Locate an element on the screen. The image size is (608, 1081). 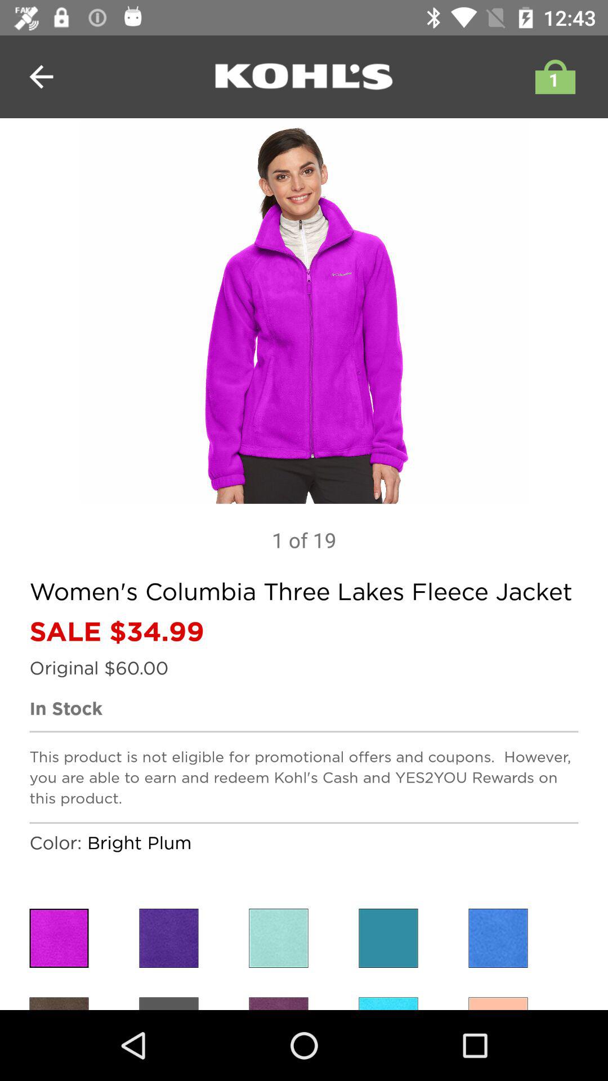
turn on the item below the  bright plum is located at coordinates (169, 938).